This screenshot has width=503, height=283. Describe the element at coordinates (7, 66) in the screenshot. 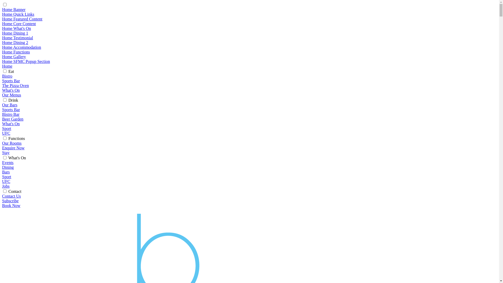

I see `Home` at that location.